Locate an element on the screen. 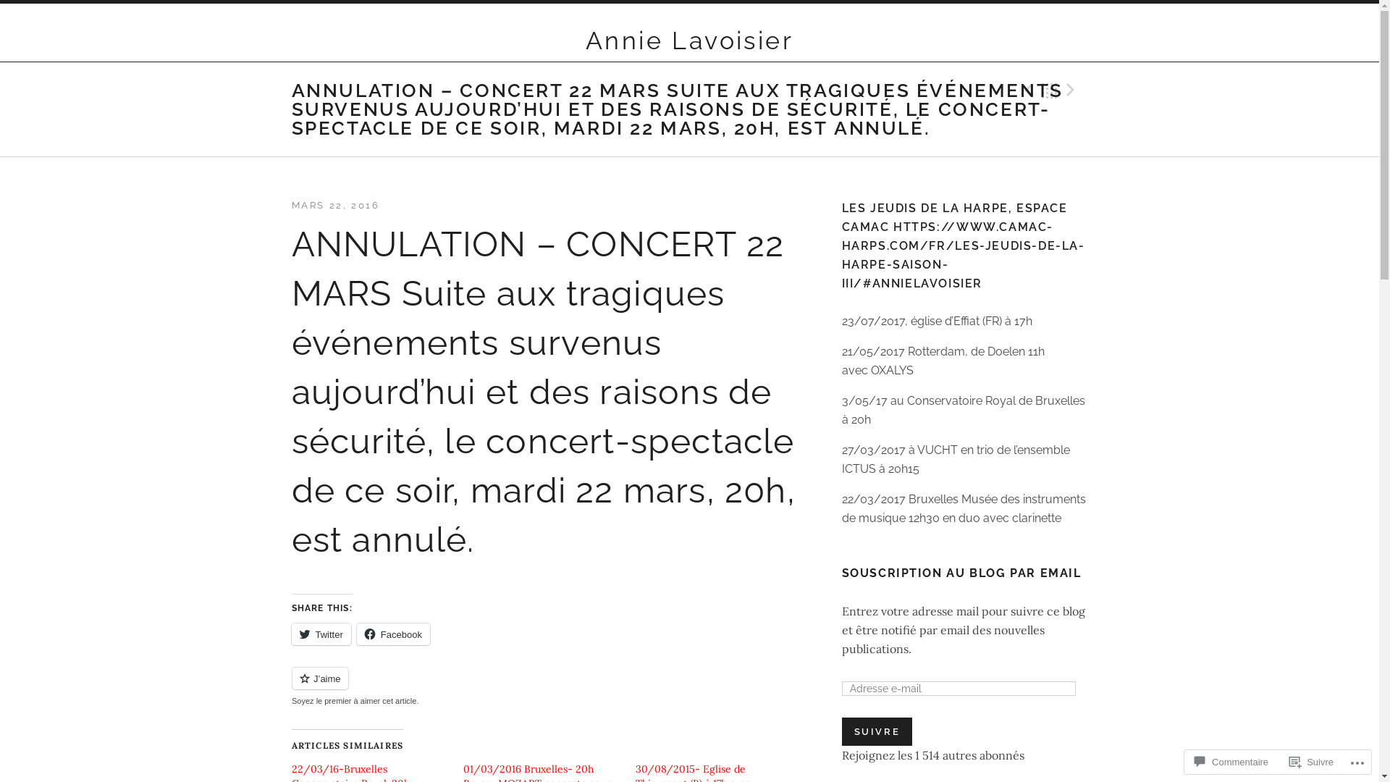  Previous Article is located at coordinates (1027, 91).